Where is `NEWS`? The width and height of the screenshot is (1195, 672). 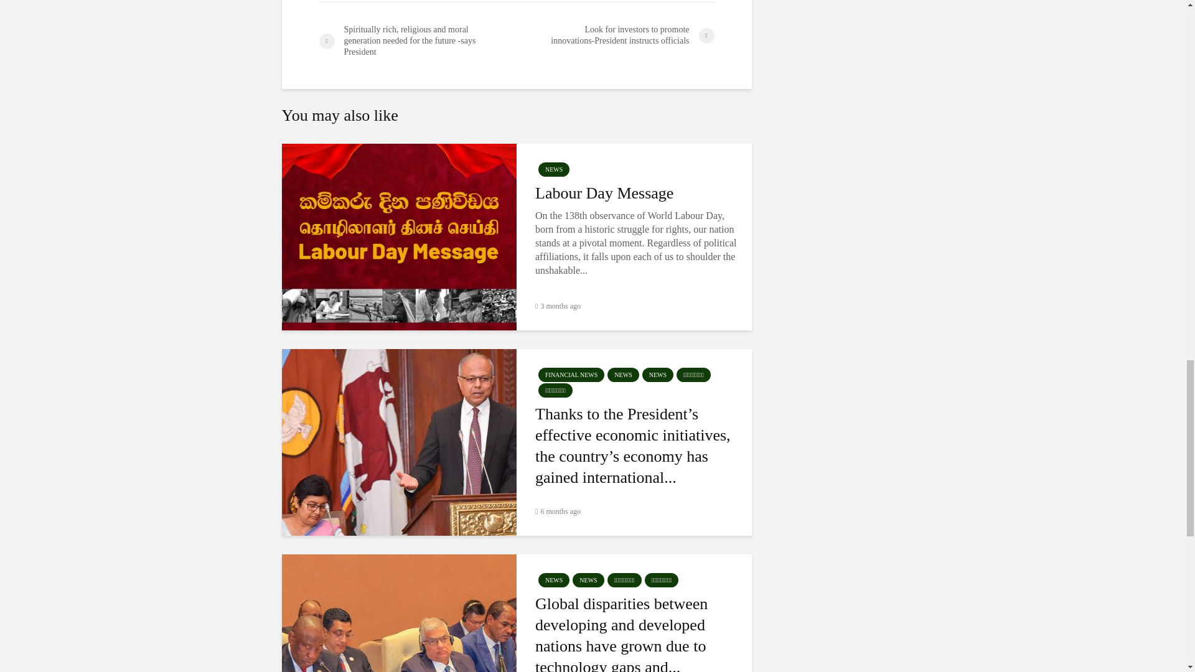
NEWS is located at coordinates (554, 169).